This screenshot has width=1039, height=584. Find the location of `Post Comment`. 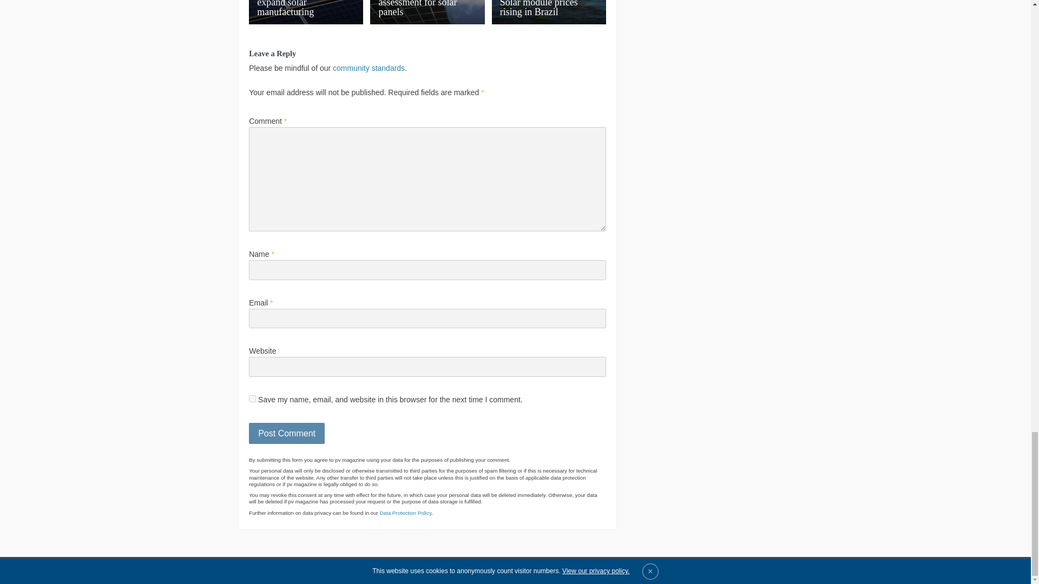

Post Comment is located at coordinates (287, 433).